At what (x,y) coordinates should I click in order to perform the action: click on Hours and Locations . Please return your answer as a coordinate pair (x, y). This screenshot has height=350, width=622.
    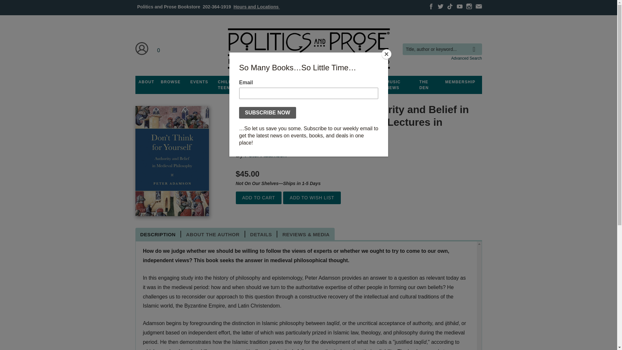
    Looking at the image, I should click on (257, 6).